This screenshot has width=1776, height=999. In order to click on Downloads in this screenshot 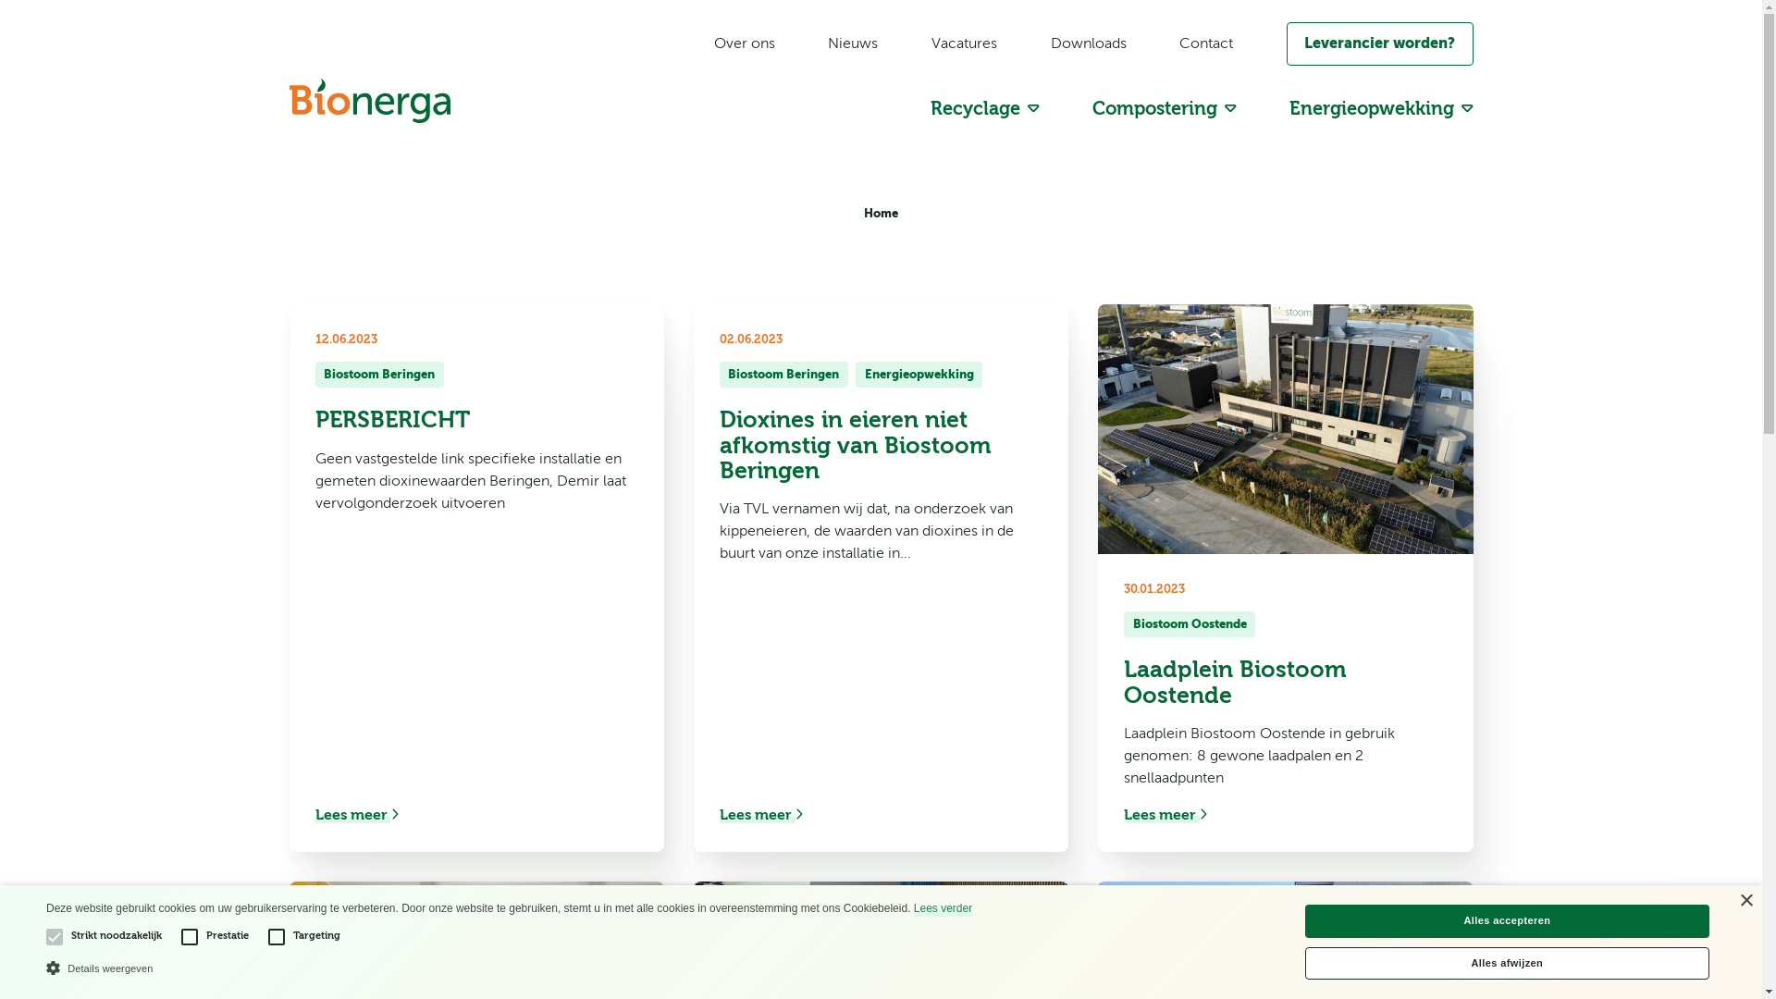, I will do `click(1089, 43)`.